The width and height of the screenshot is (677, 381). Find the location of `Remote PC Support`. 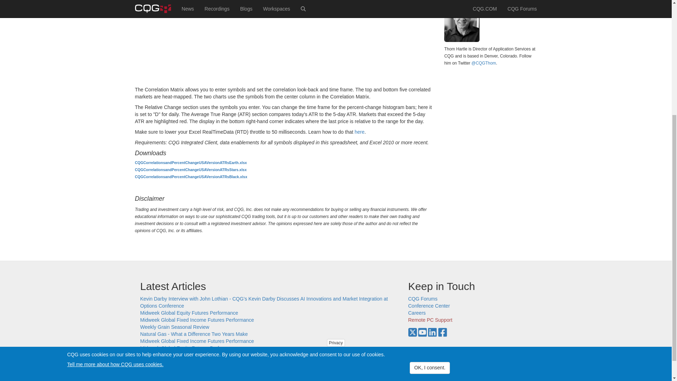

Remote PC Support is located at coordinates (430, 320).